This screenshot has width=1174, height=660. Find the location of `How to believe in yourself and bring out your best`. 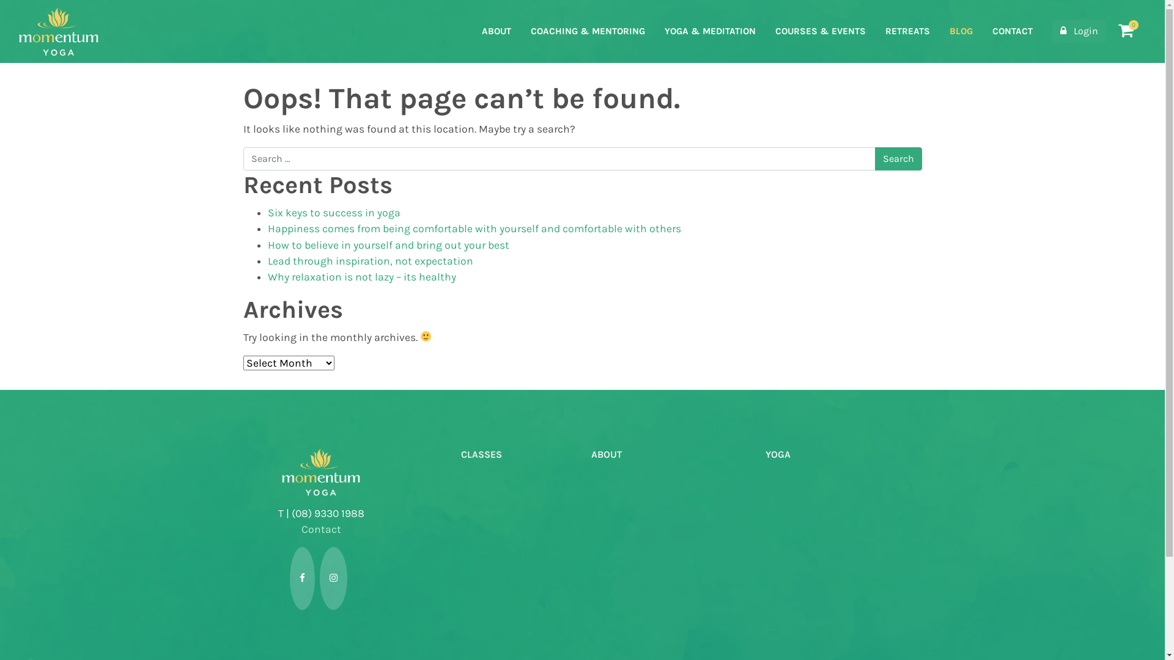

How to believe in yourself and bring out your best is located at coordinates (389, 245).